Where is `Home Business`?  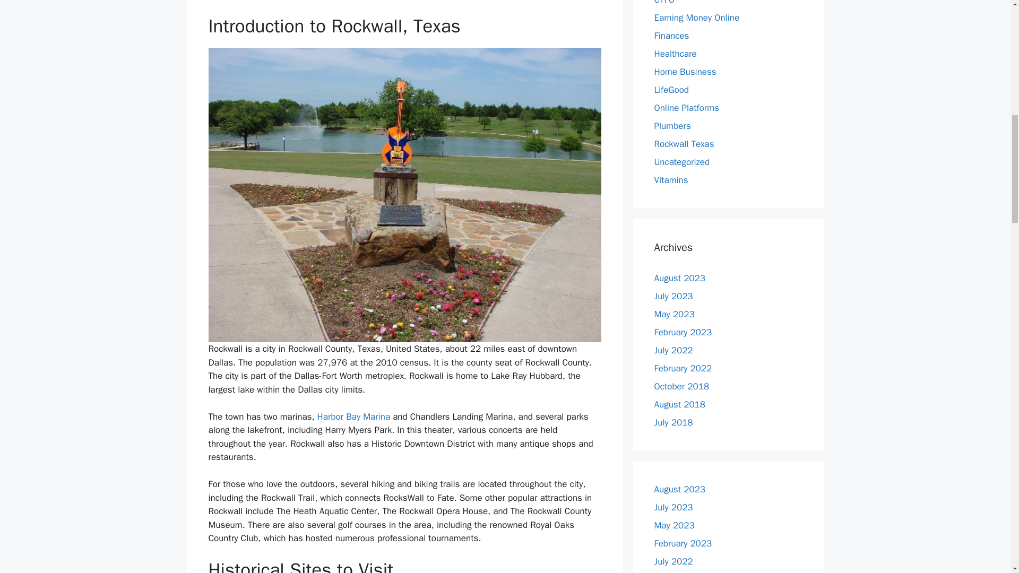 Home Business is located at coordinates (685, 71).